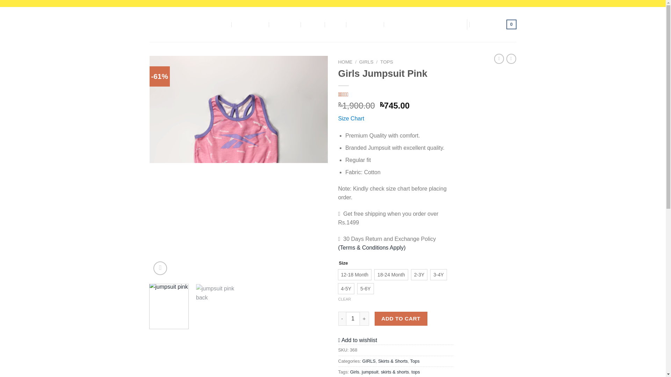 The height and width of the screenshot is (377, 671). I want to click on Zoom, so click(160, 268).